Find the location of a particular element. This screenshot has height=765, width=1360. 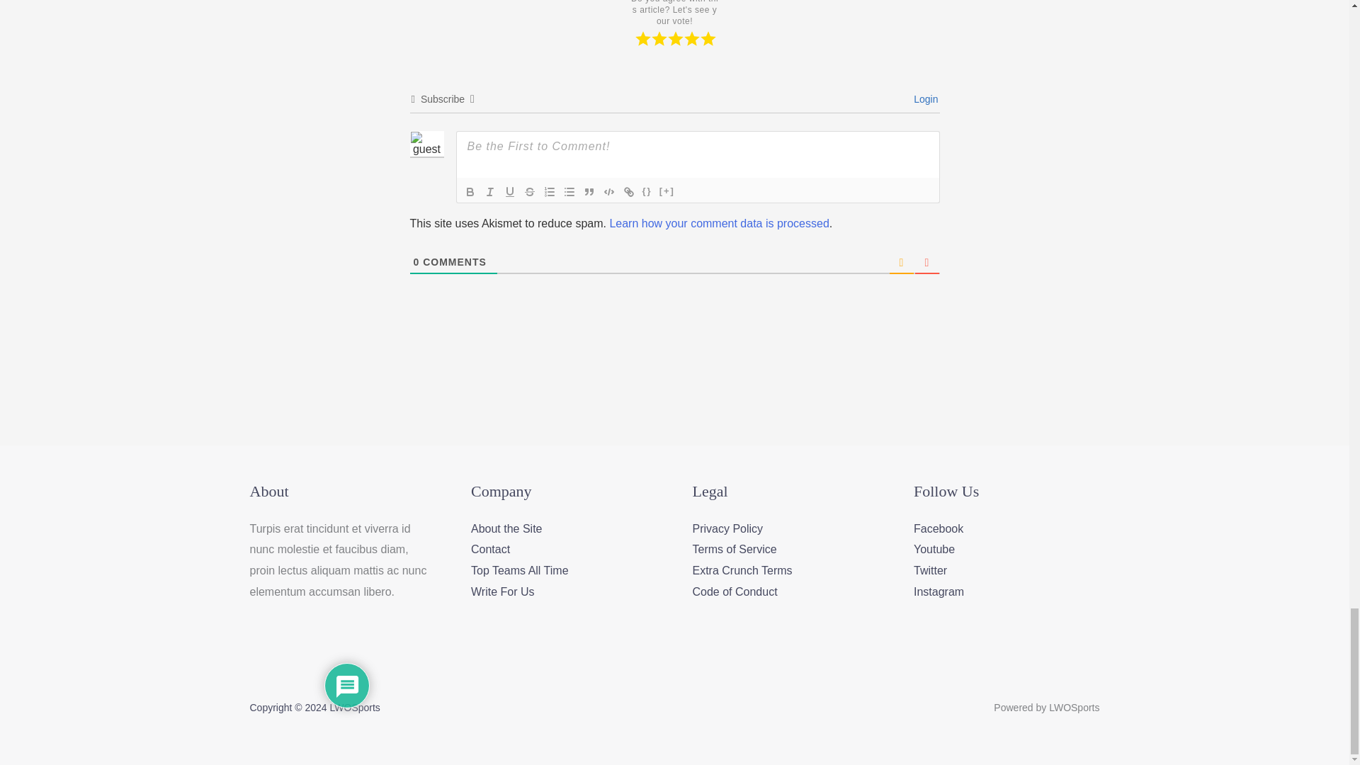

Code Block is located at coordinates (609, 191).